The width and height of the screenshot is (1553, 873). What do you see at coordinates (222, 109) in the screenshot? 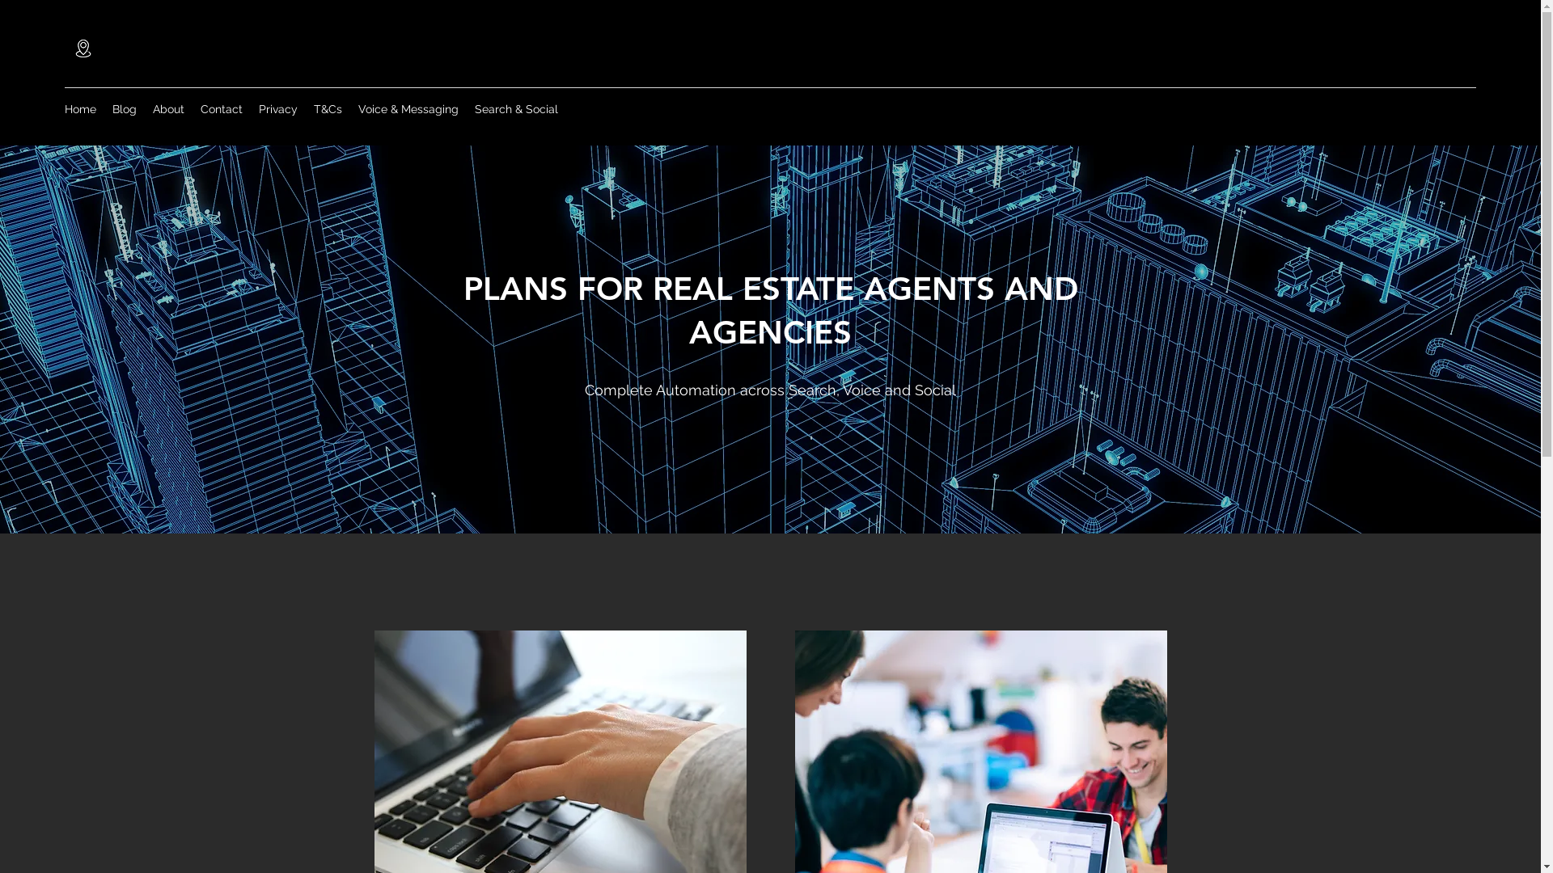
I see `Contact` at bounding box center [222, 109].